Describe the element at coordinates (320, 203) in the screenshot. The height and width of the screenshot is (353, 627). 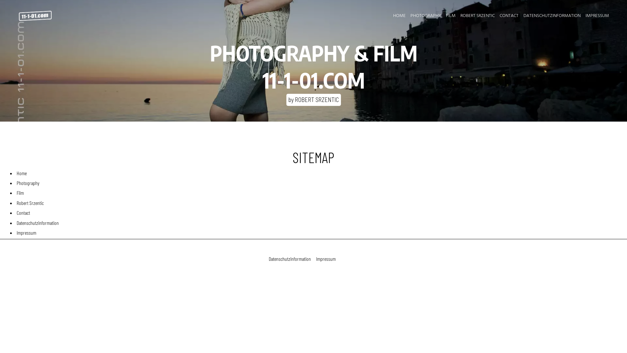
I see `Robert Srzentic` at that location.